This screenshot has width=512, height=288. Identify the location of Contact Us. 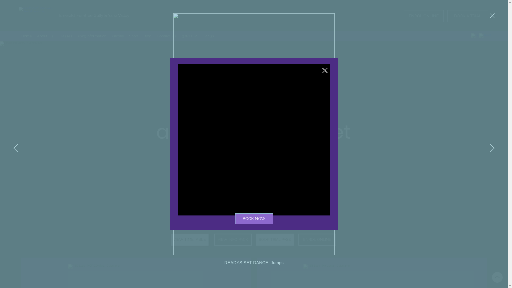
(167, 36).